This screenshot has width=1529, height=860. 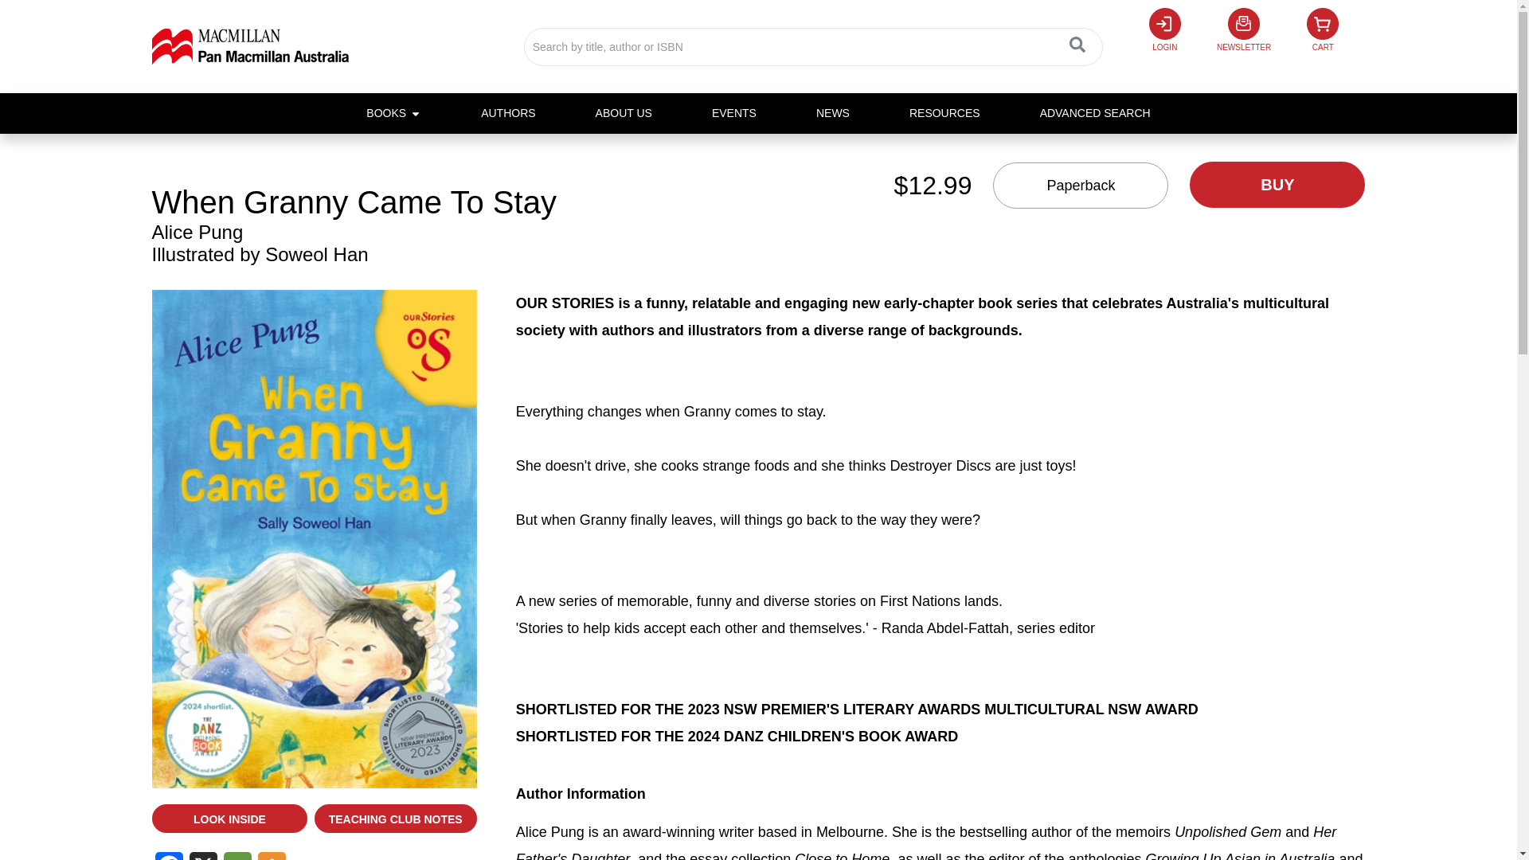 I want to click on More, so click(x=272, y=856).